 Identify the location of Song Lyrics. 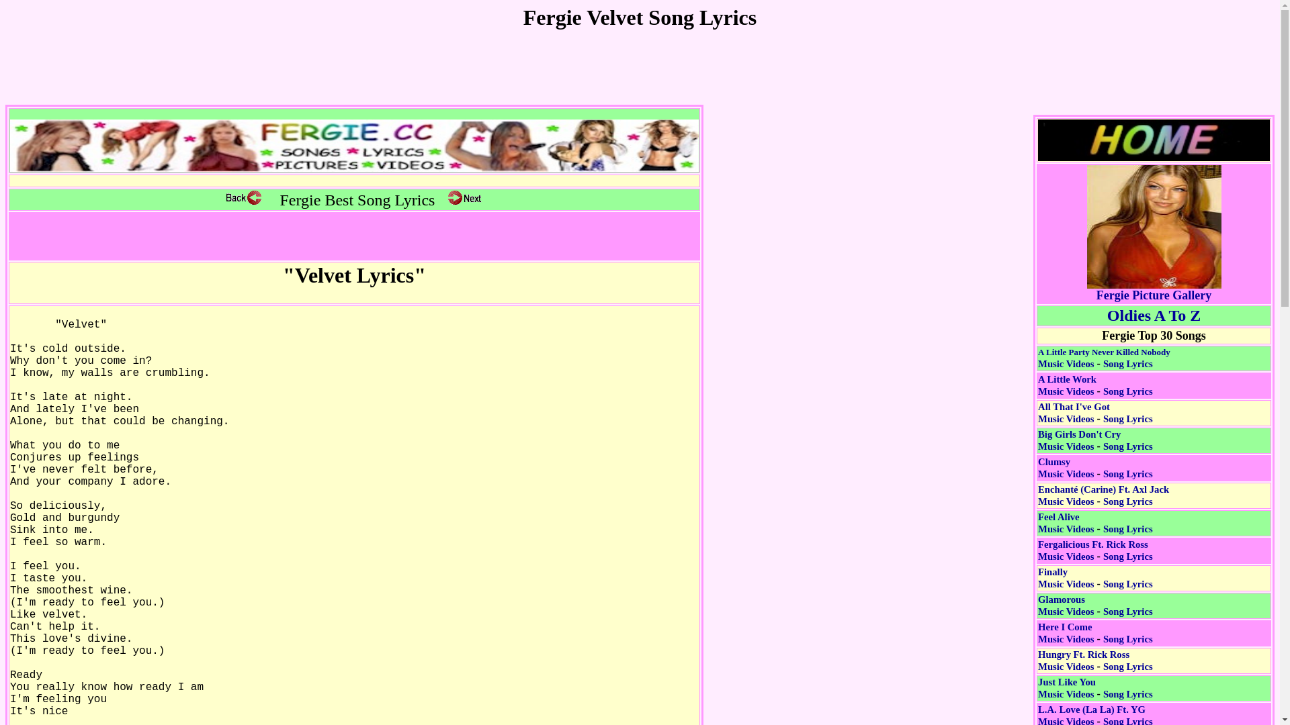
(1128, 364).